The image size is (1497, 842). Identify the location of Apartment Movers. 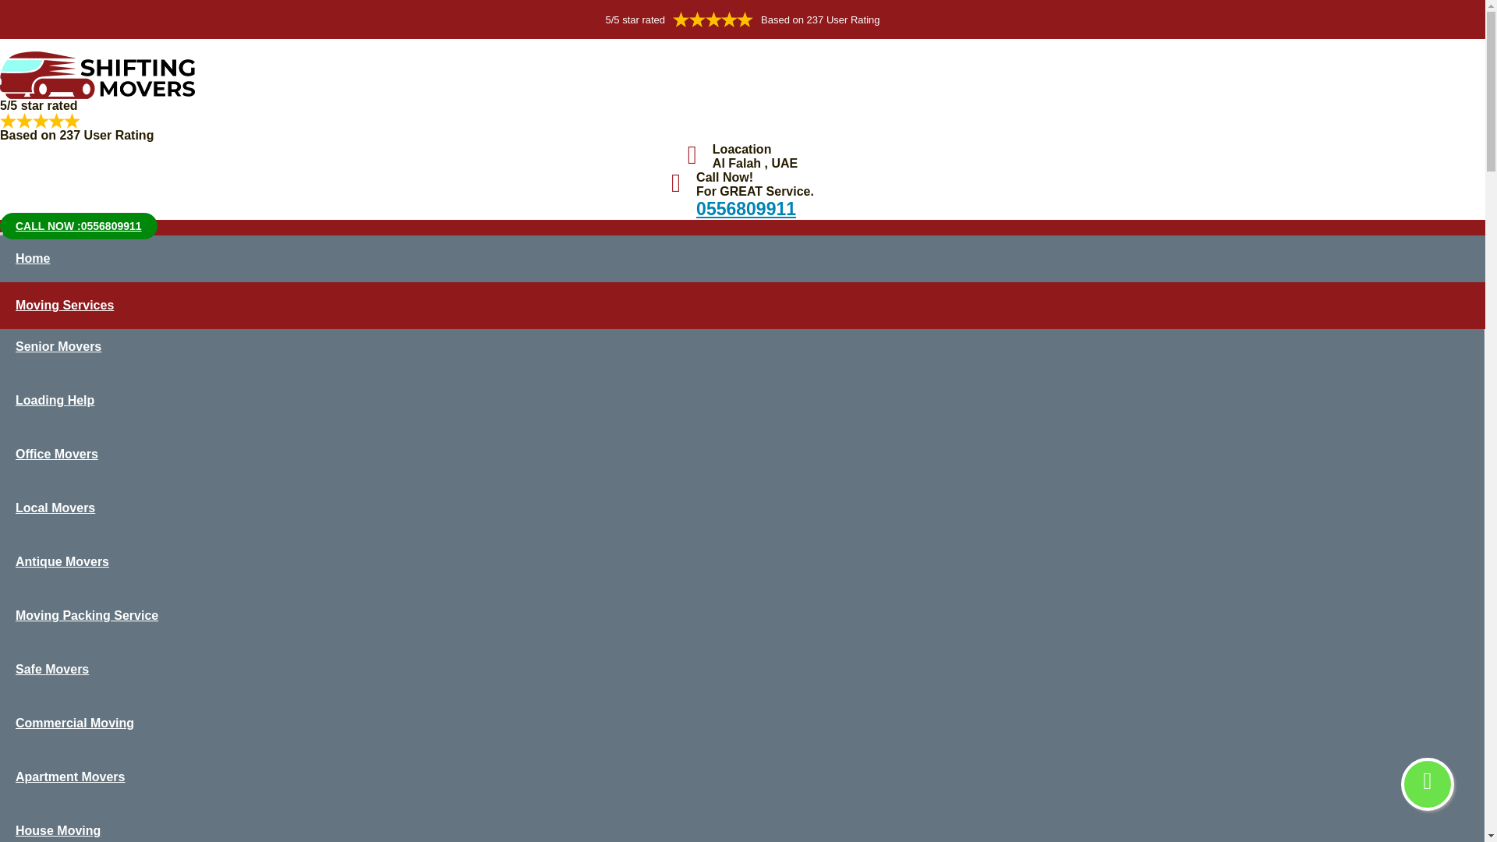
(742, 786).